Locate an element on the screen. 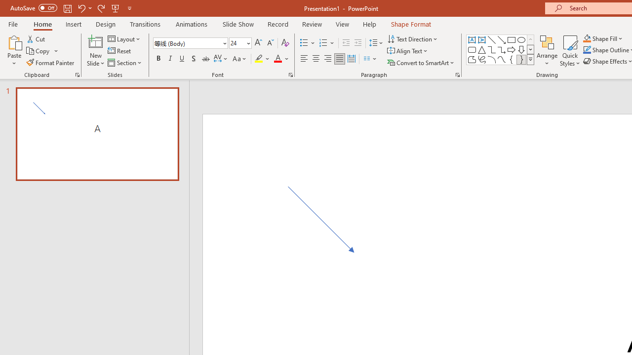 This screenshot has width=632, height=355. Arrow: Right is located at coordinates (512, 49).